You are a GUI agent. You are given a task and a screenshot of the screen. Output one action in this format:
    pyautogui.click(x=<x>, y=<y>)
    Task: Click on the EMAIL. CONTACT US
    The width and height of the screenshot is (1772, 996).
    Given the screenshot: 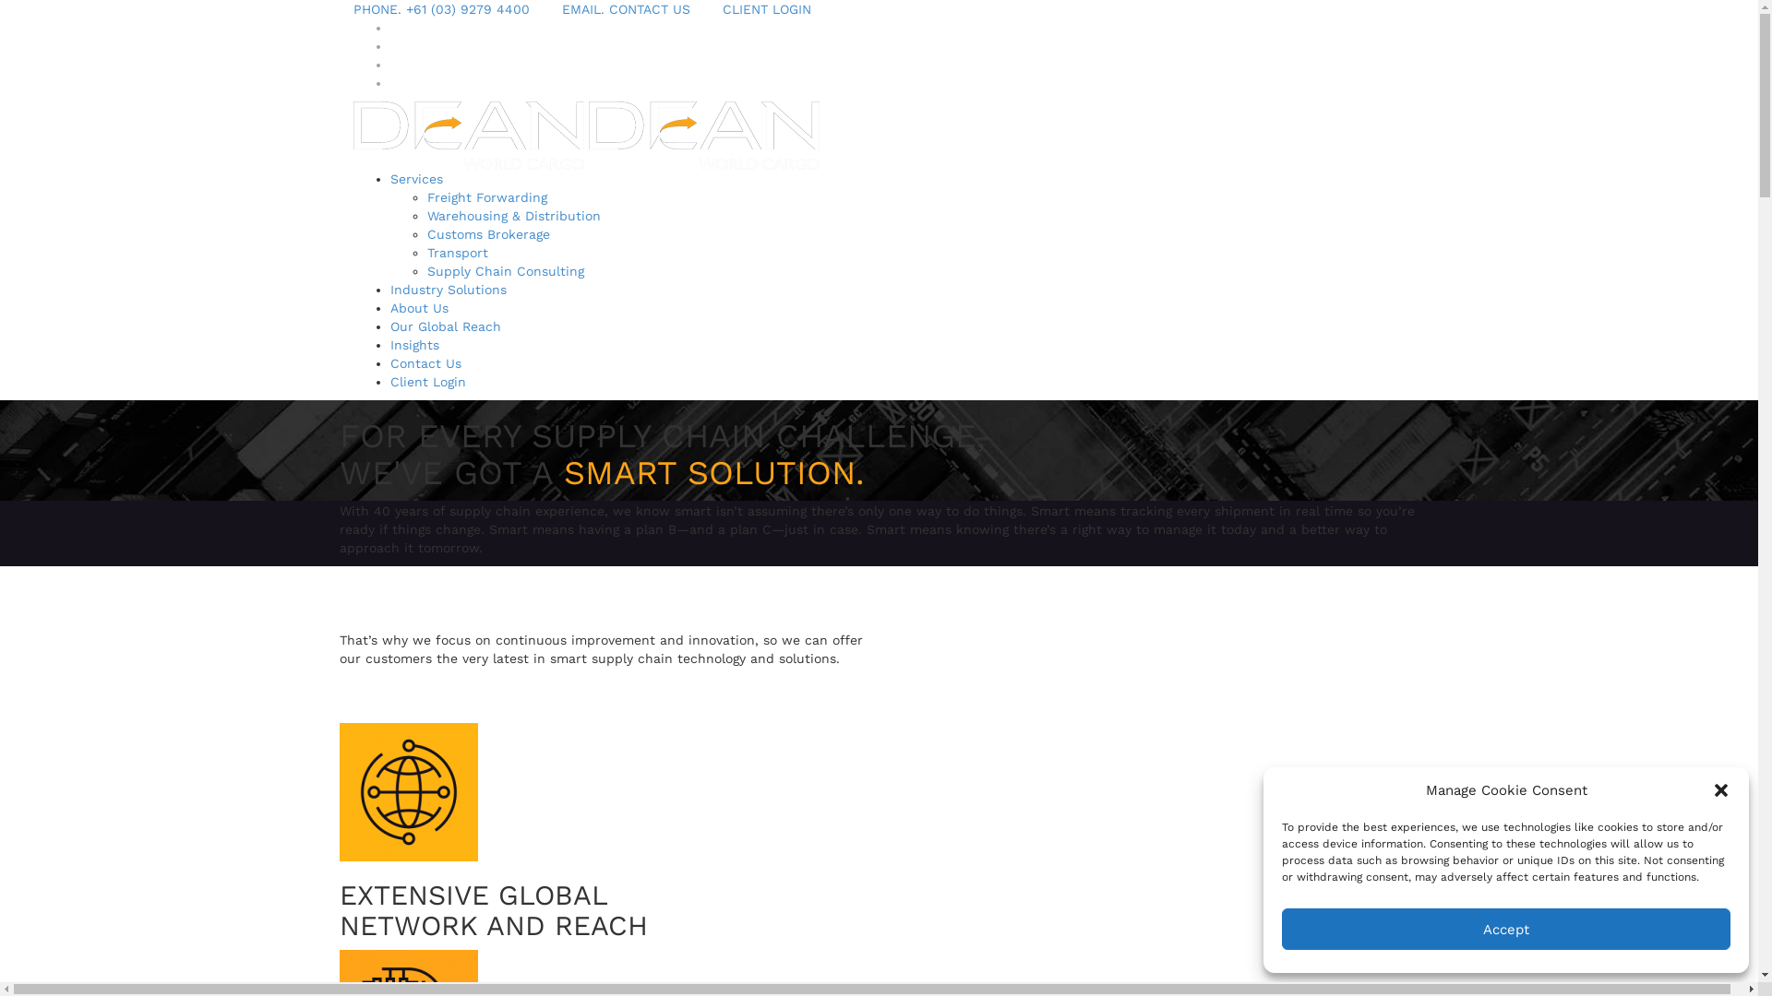 What is the action you would take?
    pyautogui.click(x=626, y=9)
    